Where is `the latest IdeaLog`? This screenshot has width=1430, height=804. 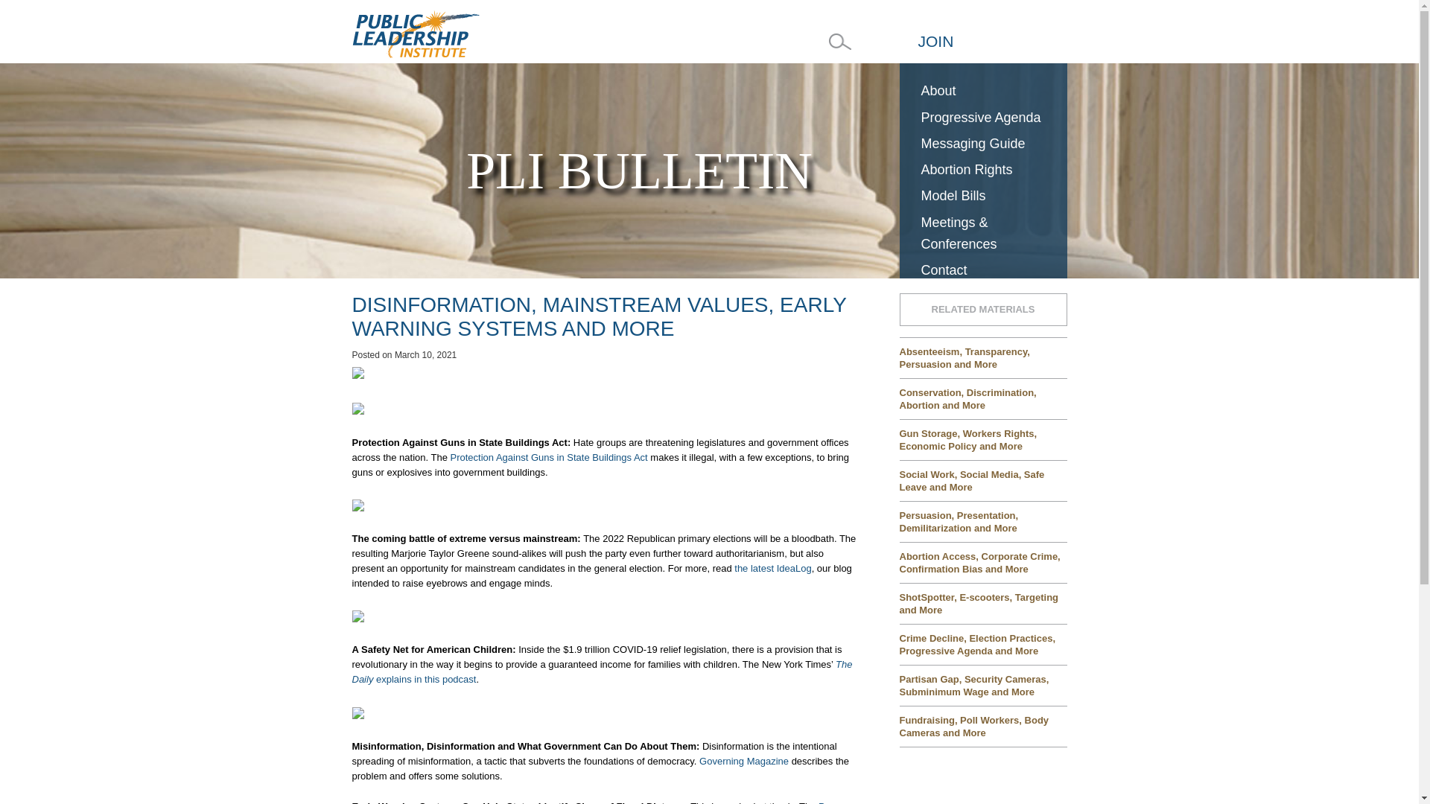
the latest IdeaLog is located at coordinates (772, 569).